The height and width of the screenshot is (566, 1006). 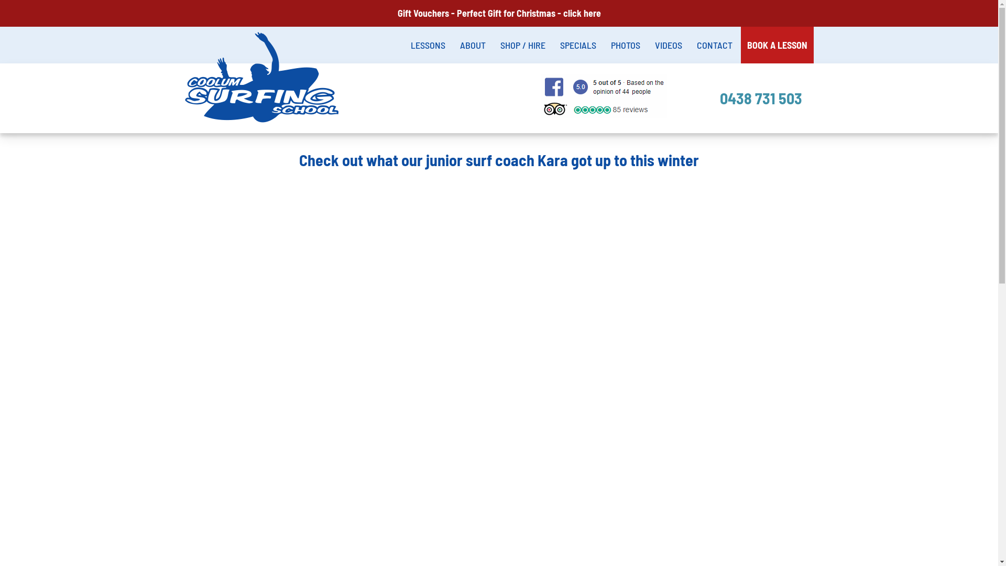 I want to click on CONTACT, so click(x=715, y=45).